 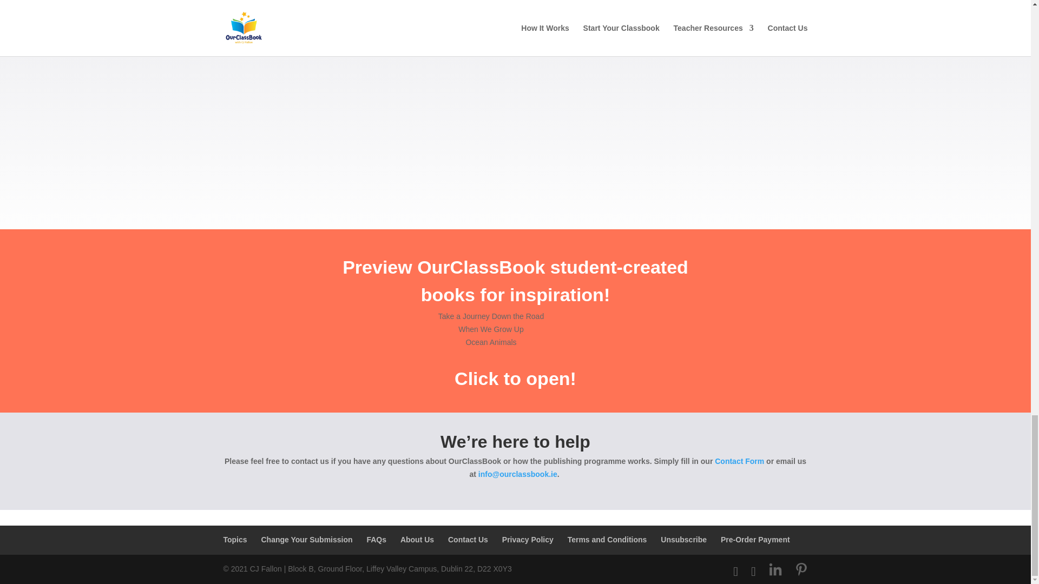 I want to click on Change Your Submission, so click(x=306, y=540).